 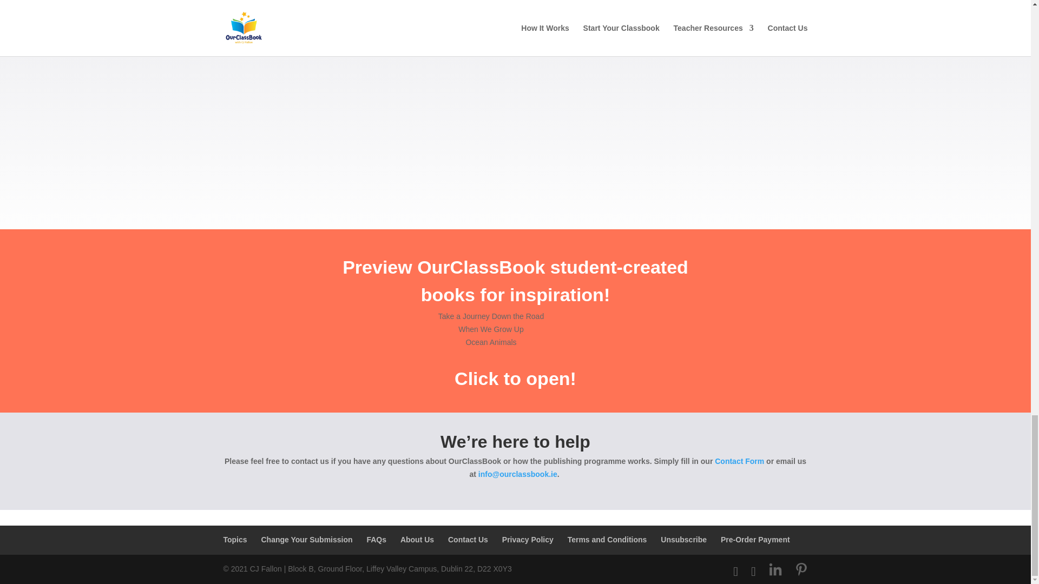 I want to click on Change Your Submission, so click(x=306, y=540).